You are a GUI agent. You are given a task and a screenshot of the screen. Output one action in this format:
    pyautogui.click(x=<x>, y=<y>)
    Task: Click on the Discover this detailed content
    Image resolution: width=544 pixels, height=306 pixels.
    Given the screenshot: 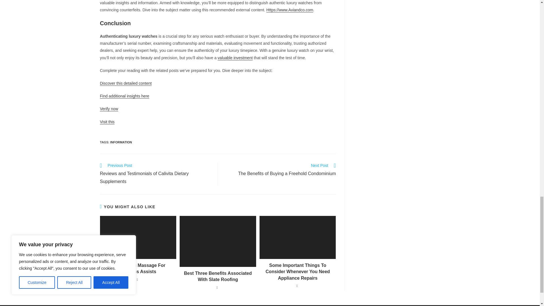 What is the action you would take?
    pyautogui.click(x=126, y=83)
    